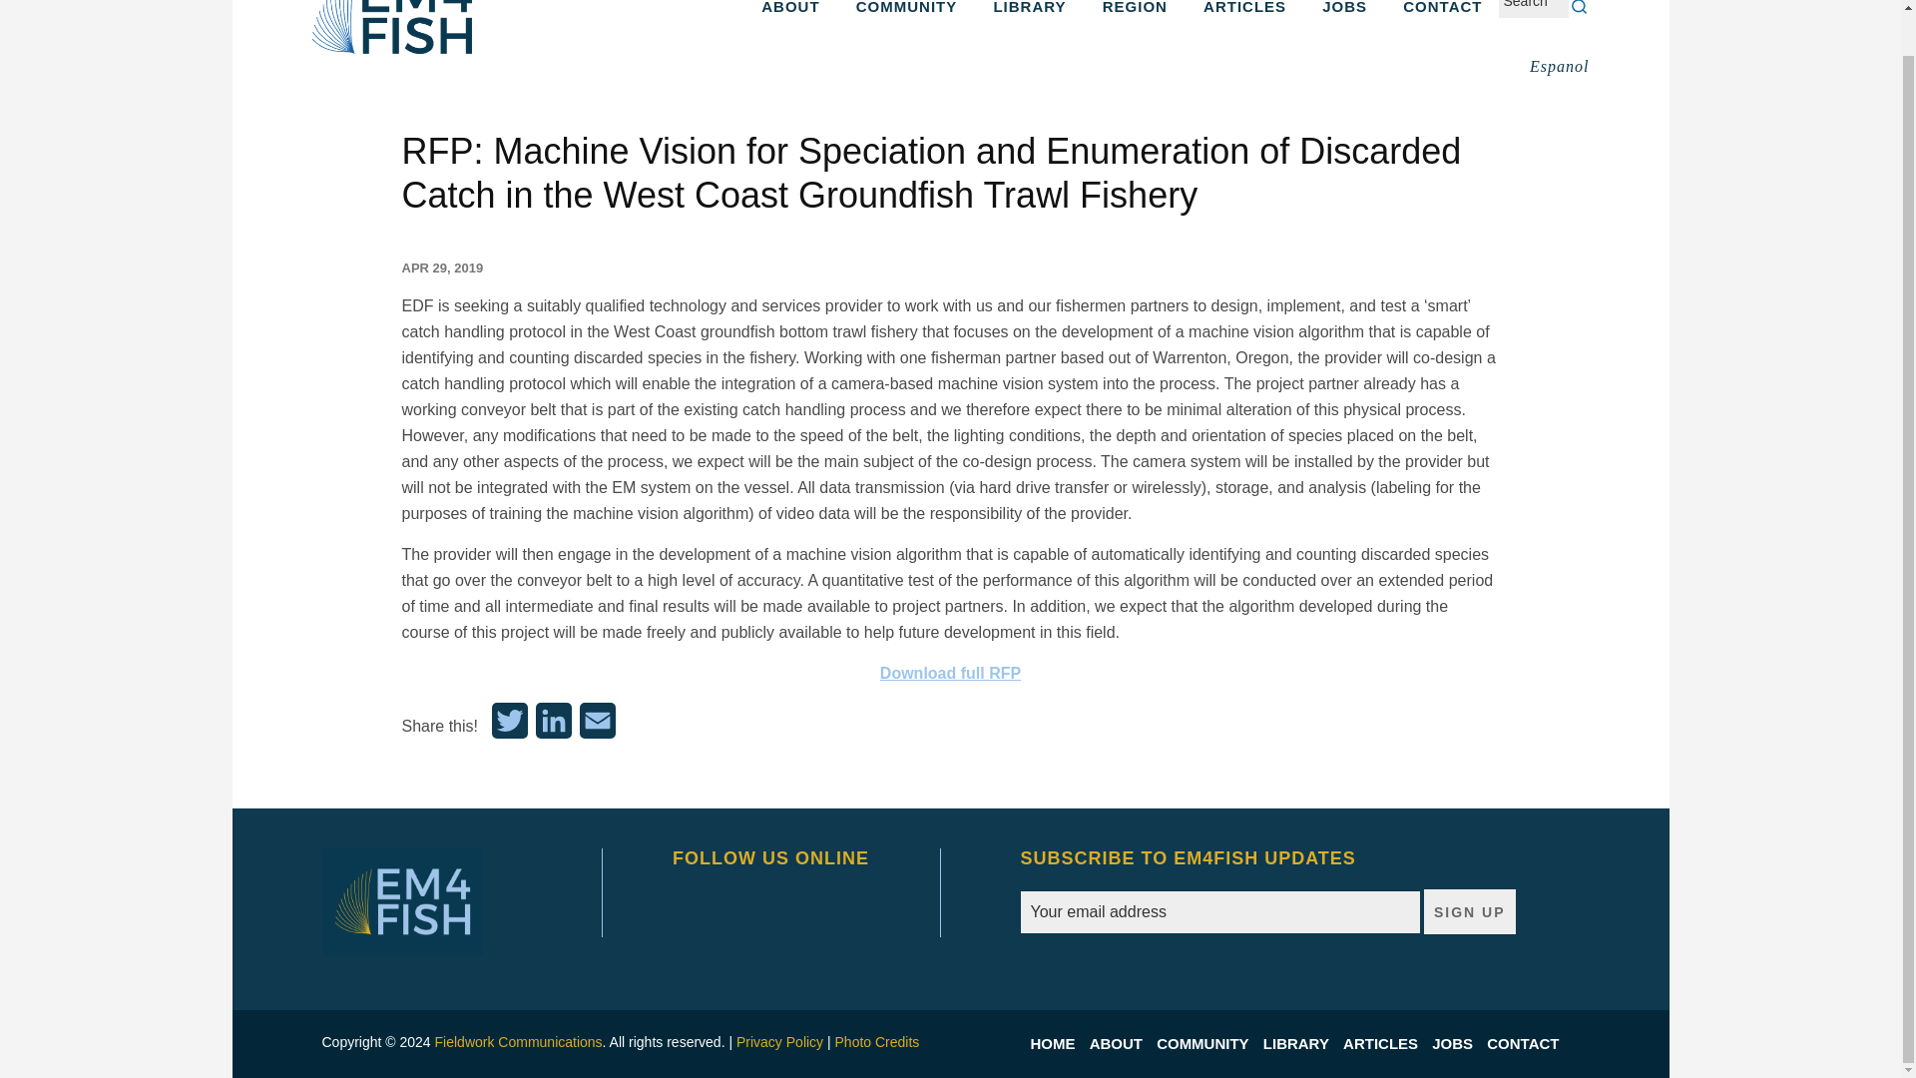 This screenshot has width=1916, height=1078. Describe the element at coordinates (1527, 1044) in the screenshot. I see `CONTACT` at that location.